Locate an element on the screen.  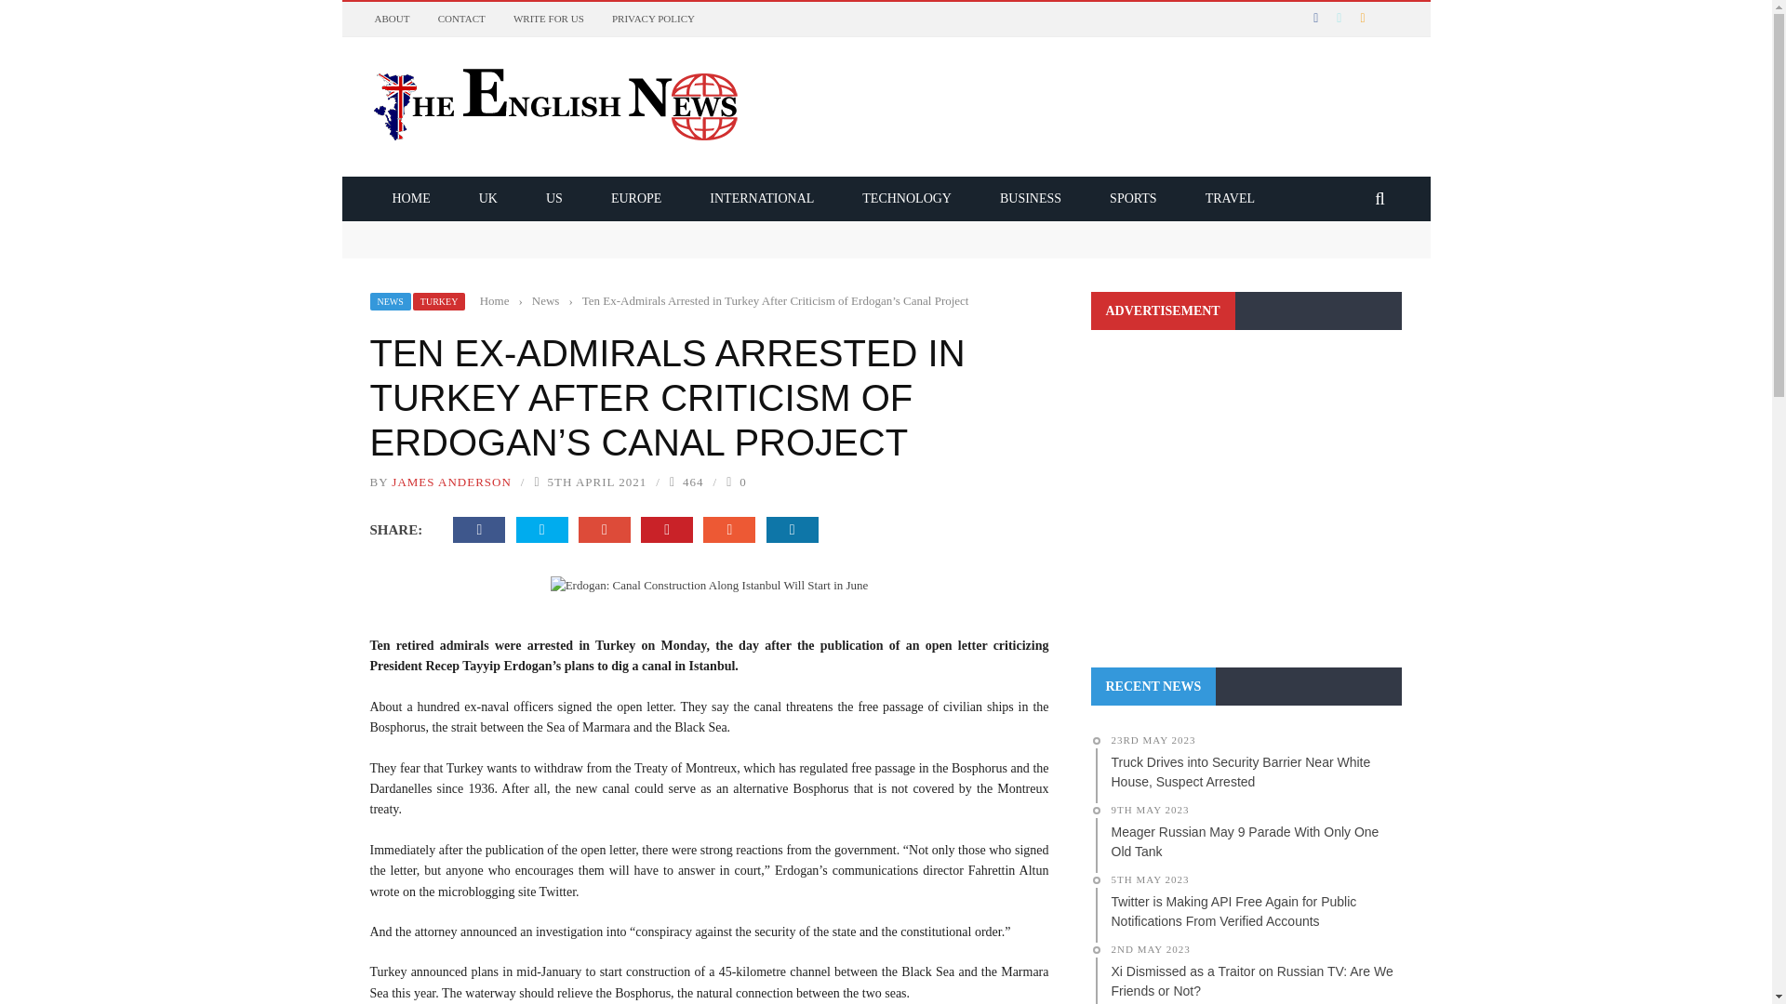
WRITE FOR US is located at coordinates (549, 19).